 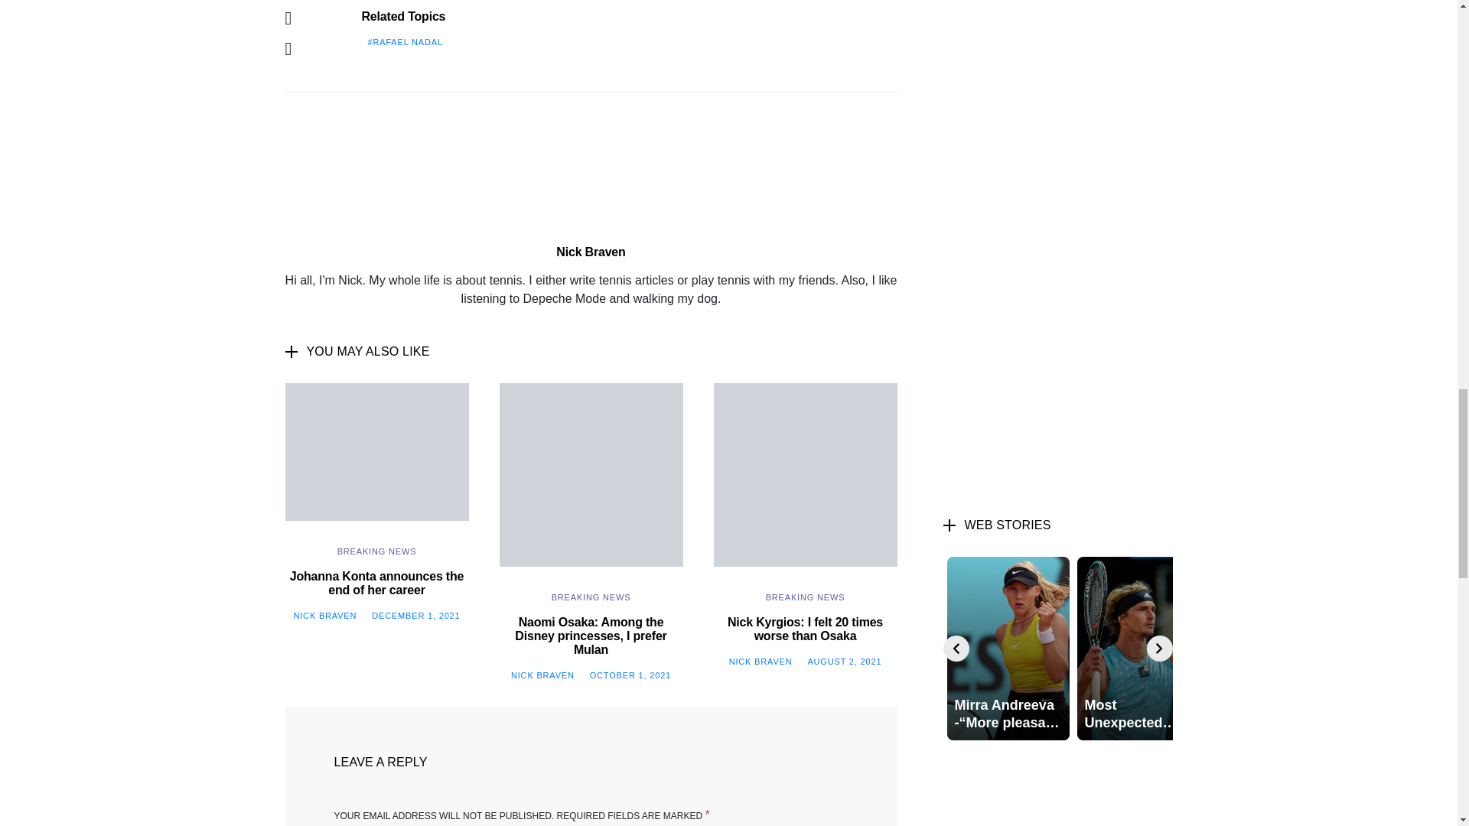 I want to click on View all posts by Nick Braven, so click(x=542, y=675).